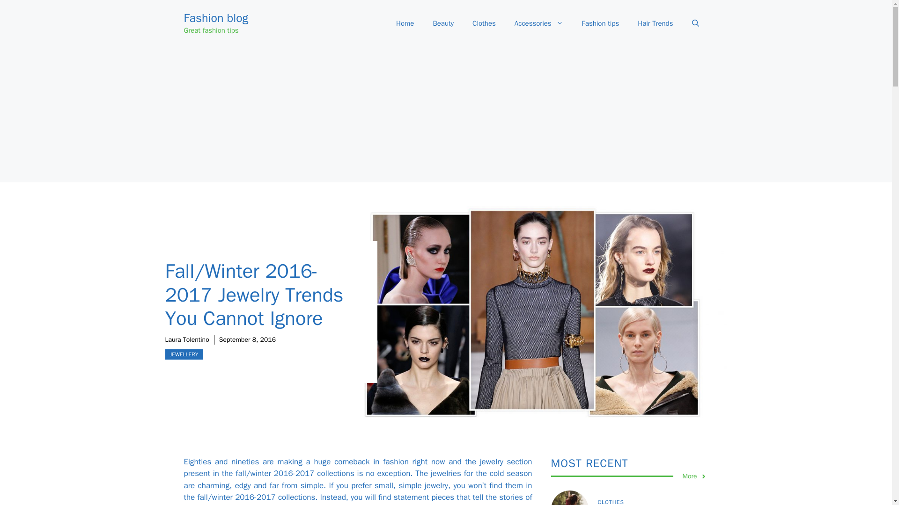 The image size is (899, 505). Describe the element at coordinates (694, 476) in the screenshot. I see `More` at that location.